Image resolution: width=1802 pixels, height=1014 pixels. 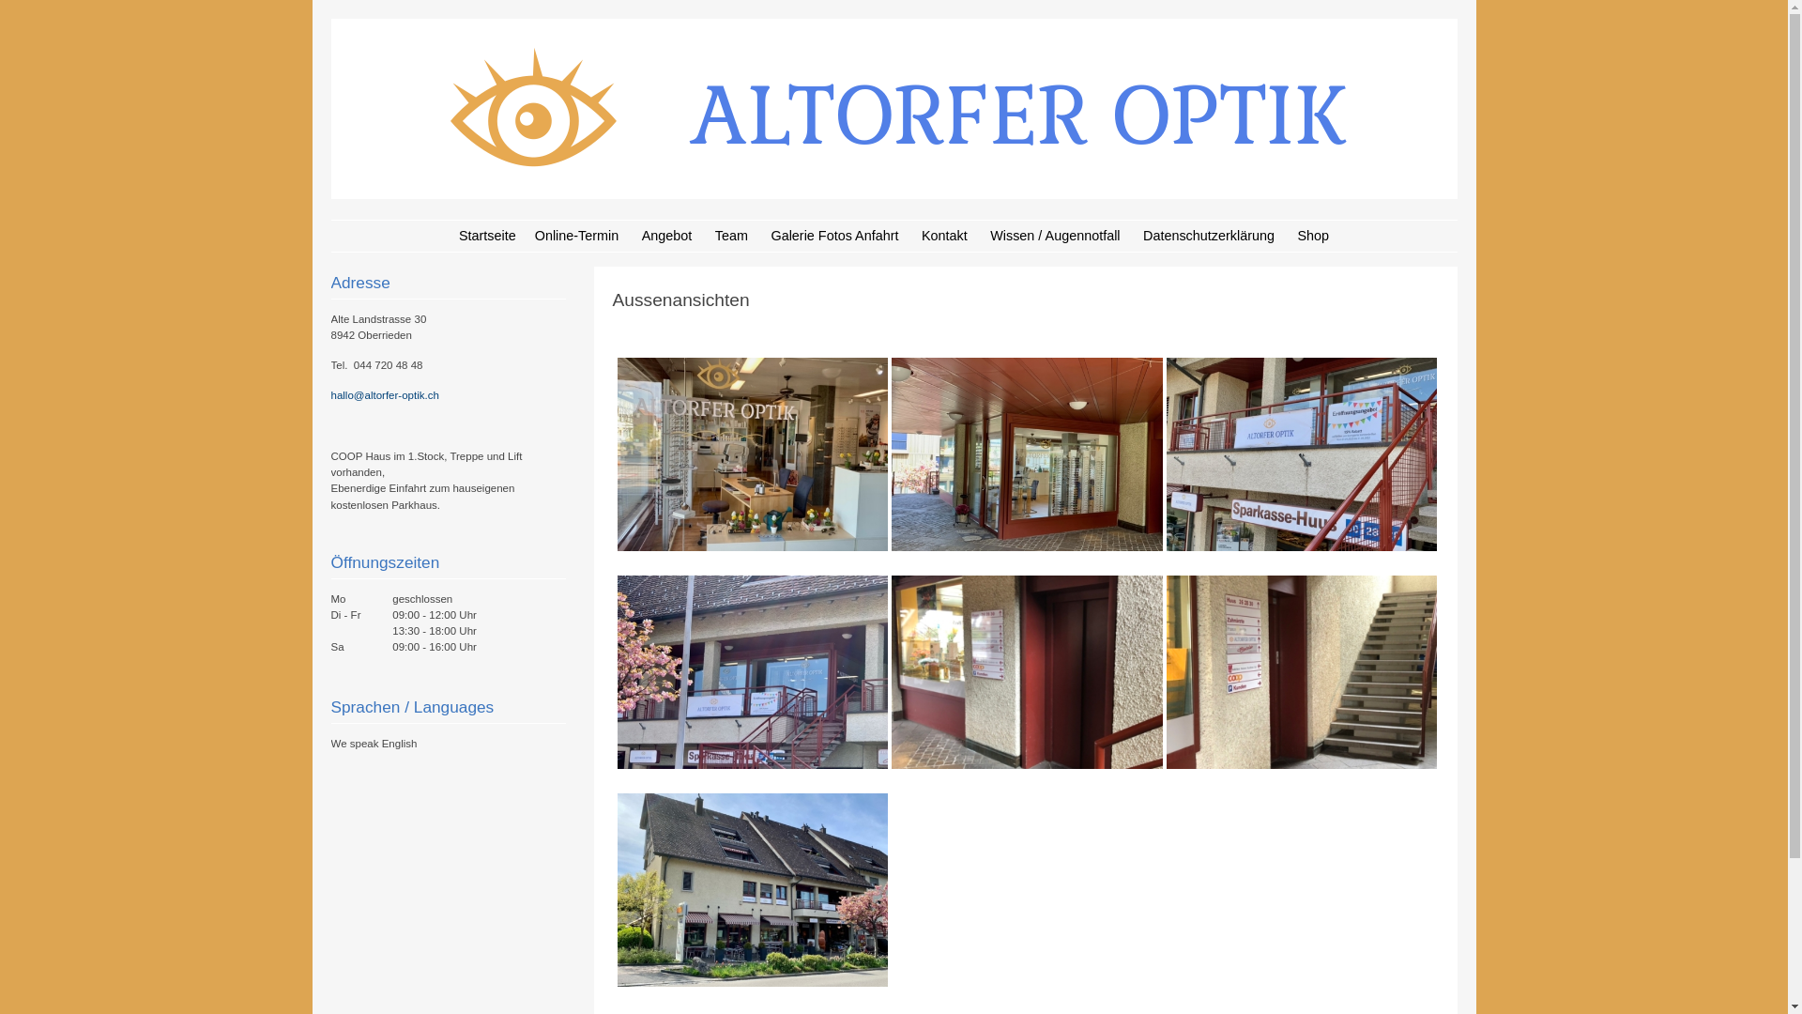 What do you see at coordinates (753, 465) in the screenshot?
I see ` ` at bounding box center [753, 465].